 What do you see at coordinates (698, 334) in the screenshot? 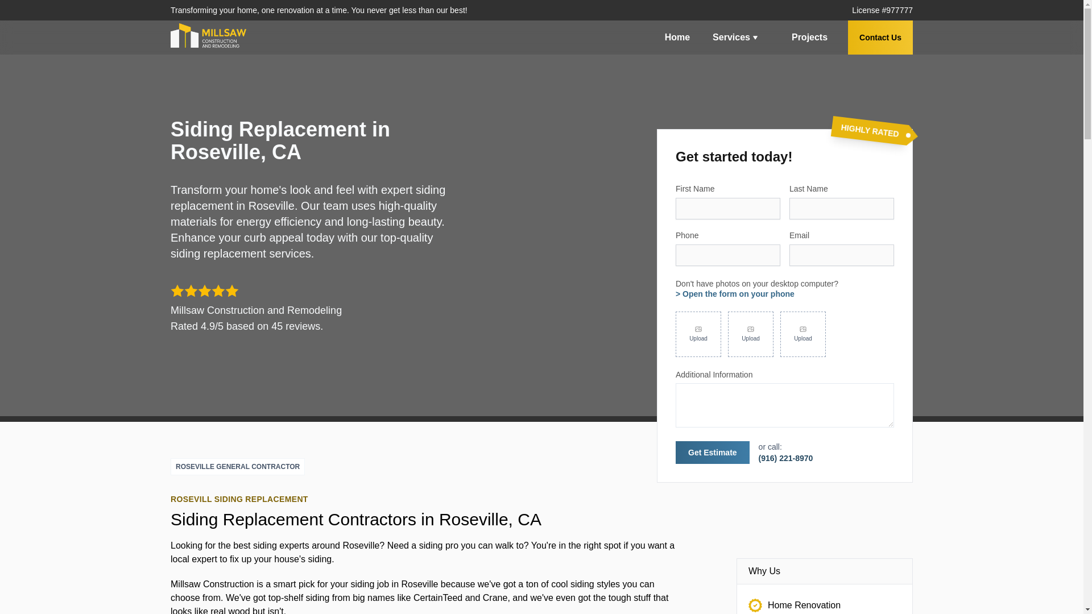
I see `Upload` at bounding box center [698, 334].